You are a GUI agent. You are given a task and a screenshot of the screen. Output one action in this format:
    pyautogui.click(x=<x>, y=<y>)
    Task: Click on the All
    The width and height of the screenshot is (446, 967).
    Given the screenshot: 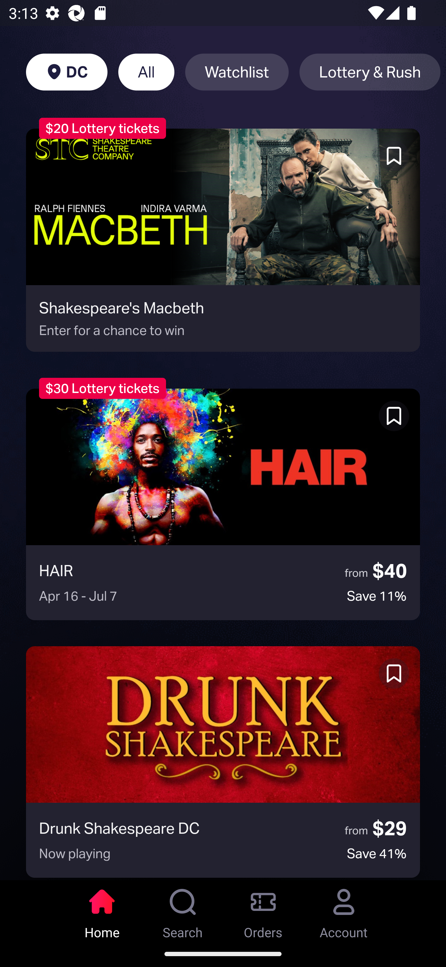 What is the action you would take?
    pyautogui.click(x=146, y=72)
    